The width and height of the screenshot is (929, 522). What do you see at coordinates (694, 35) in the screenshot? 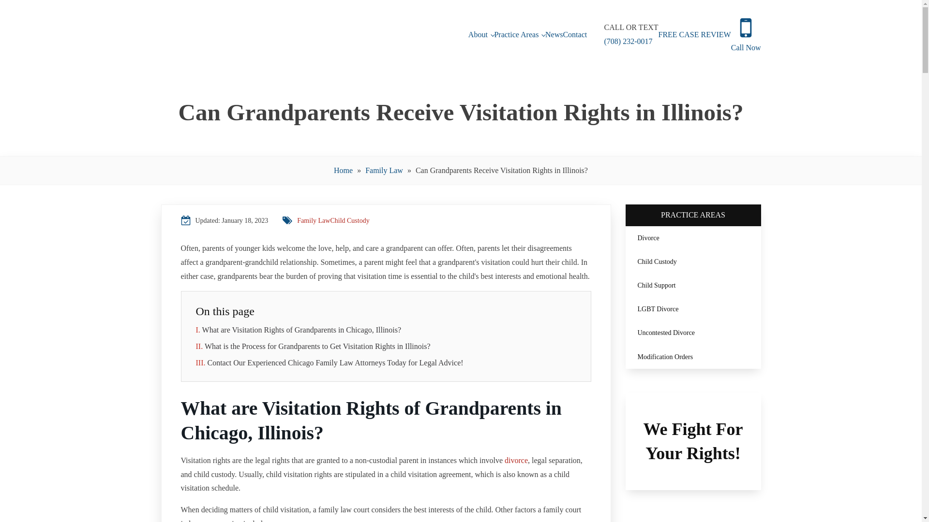
I see `FREE CASE REVIEW` at bounding box center [694, 35].